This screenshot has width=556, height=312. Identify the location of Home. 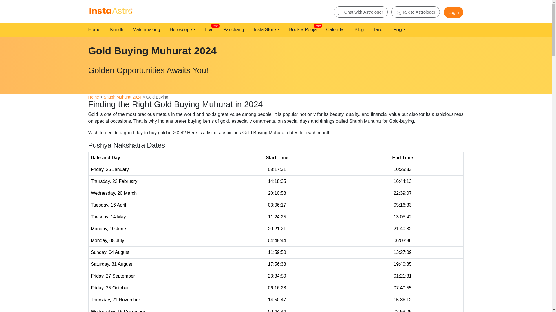
(210, 30).